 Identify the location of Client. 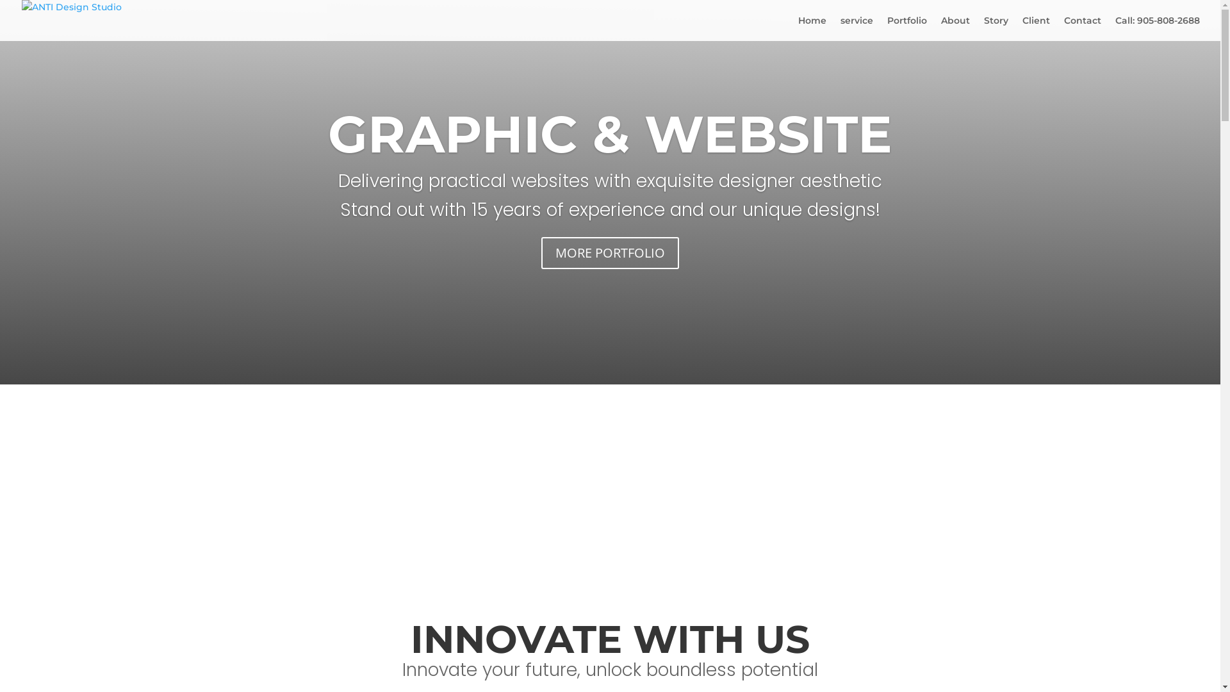
(1037, 28).